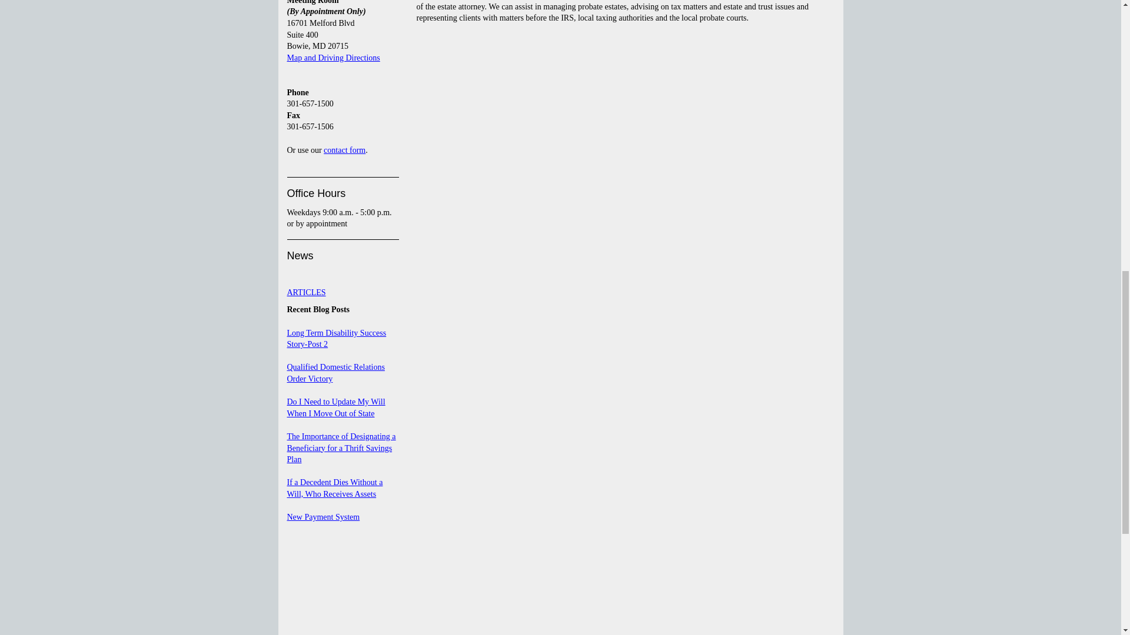 The width and height of the screenshot is (1130, 635). Describe the element at coordinates (306, 293) in the screenshot. I see `ARTICLES` at that location.